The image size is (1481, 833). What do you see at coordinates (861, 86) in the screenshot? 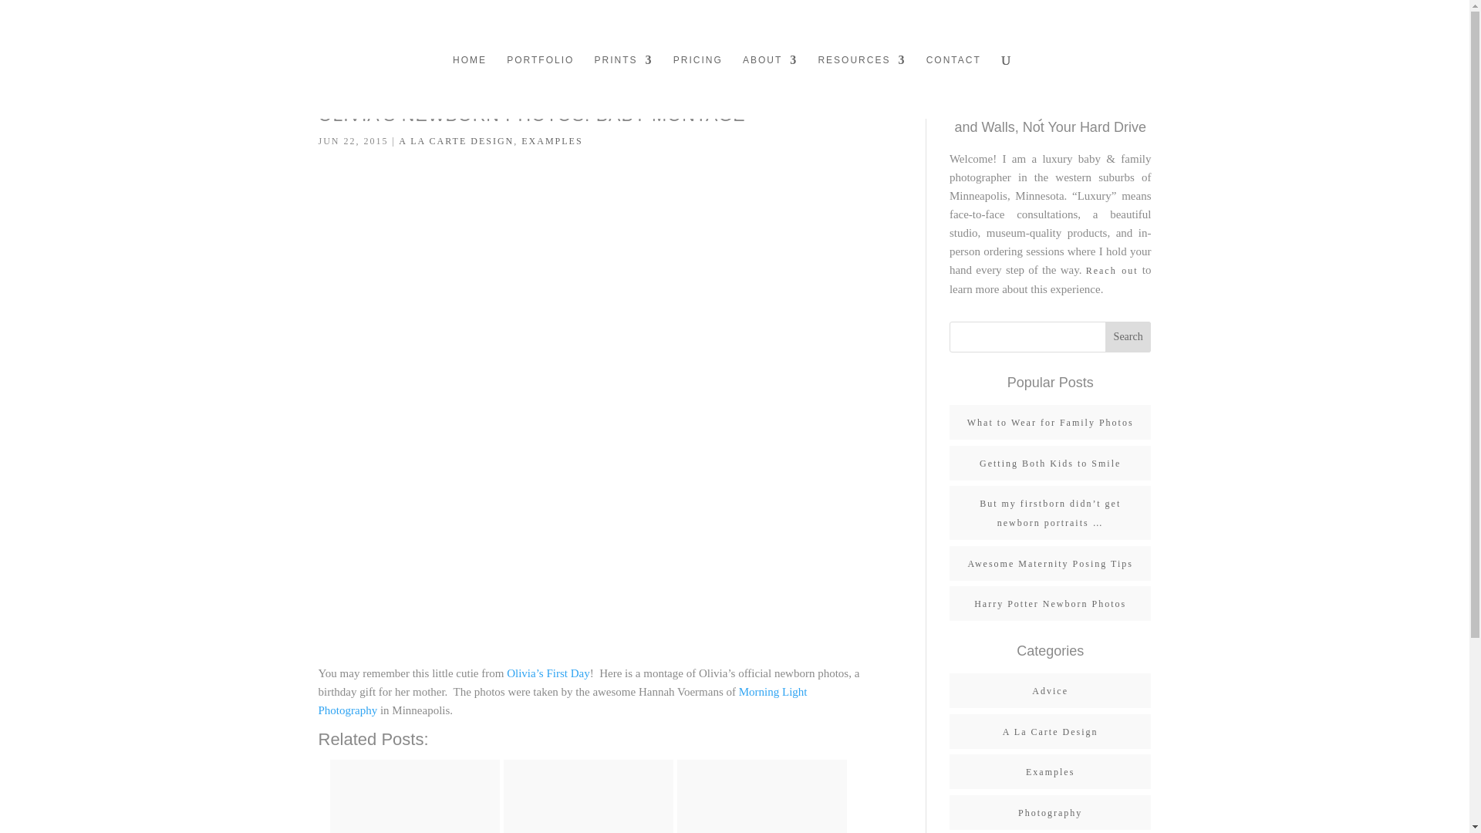
I see `RESOURCES` at bounding box center [861, 86].